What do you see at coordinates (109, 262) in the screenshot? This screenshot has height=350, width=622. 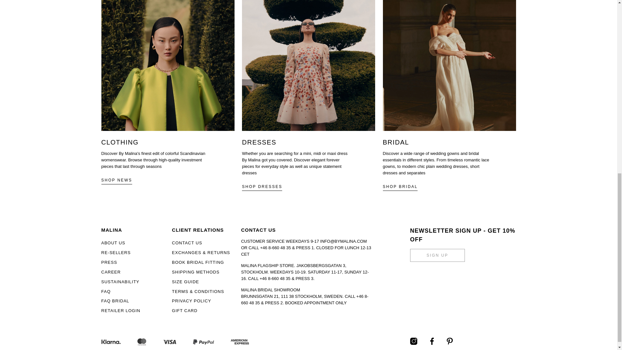 I see `PRESS` at bounding box center [109, 262].